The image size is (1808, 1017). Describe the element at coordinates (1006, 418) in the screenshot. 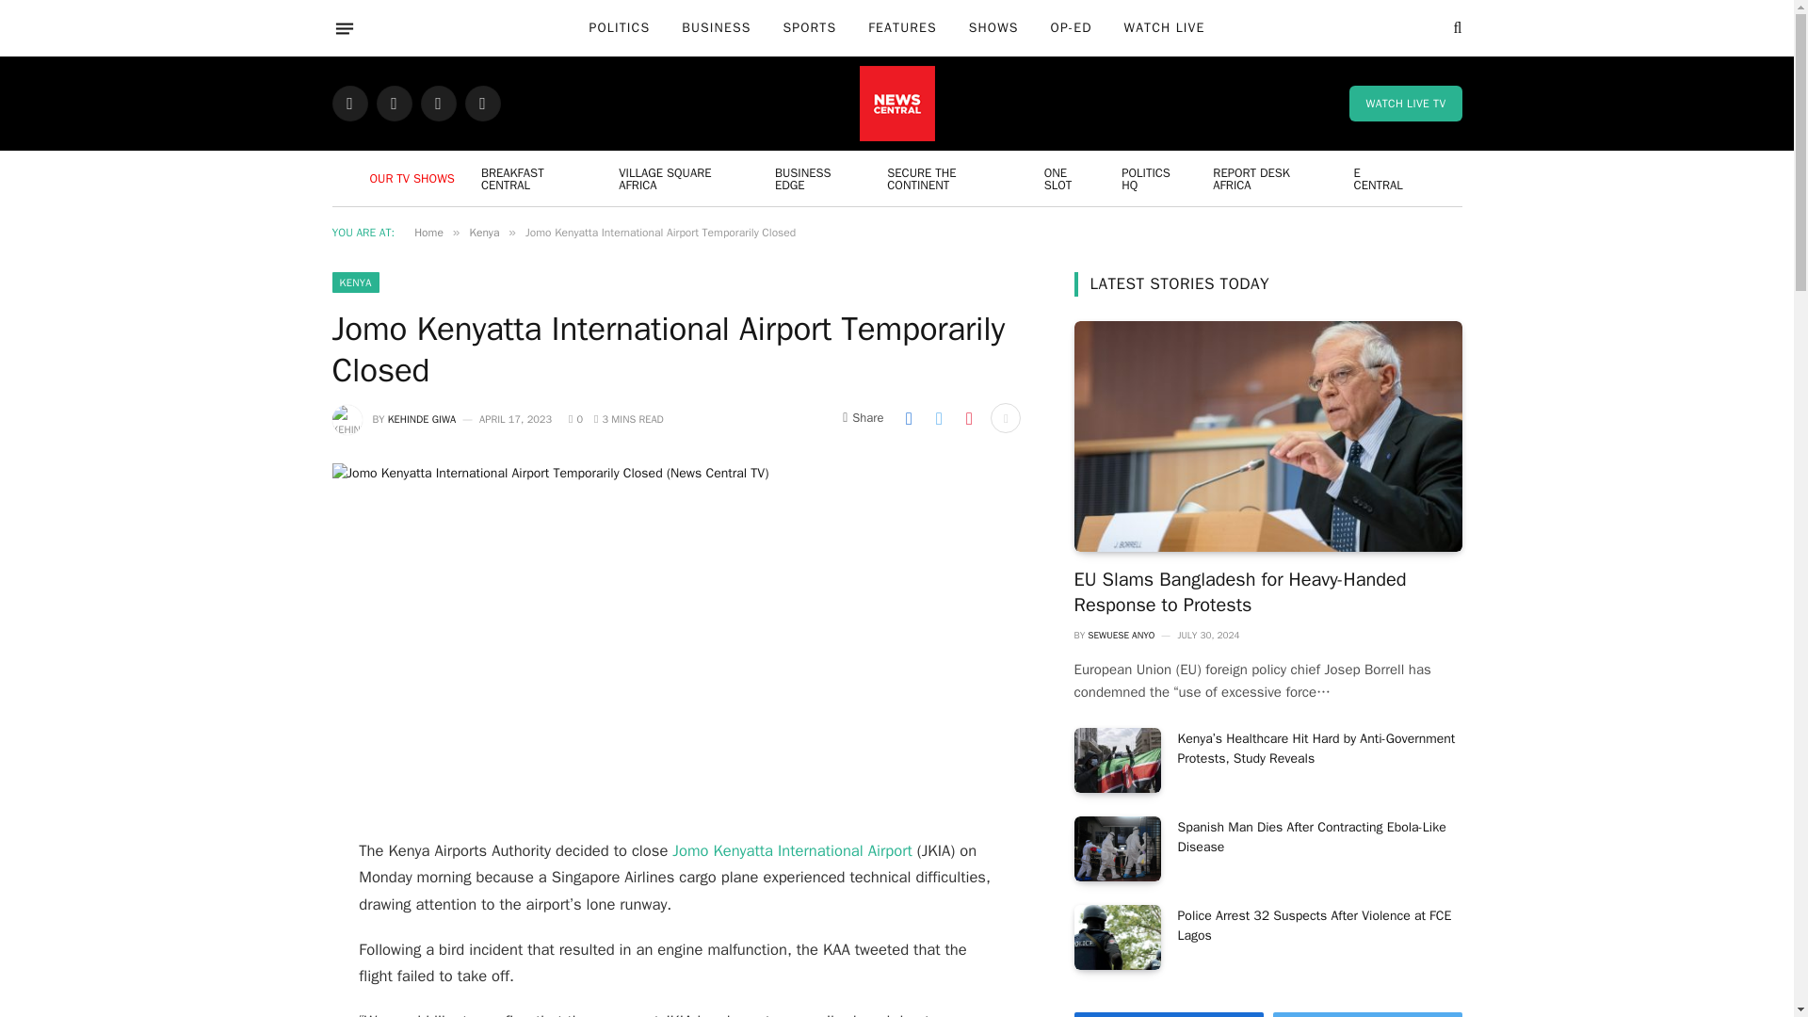

I see `Show More Social Sharing` at that location.